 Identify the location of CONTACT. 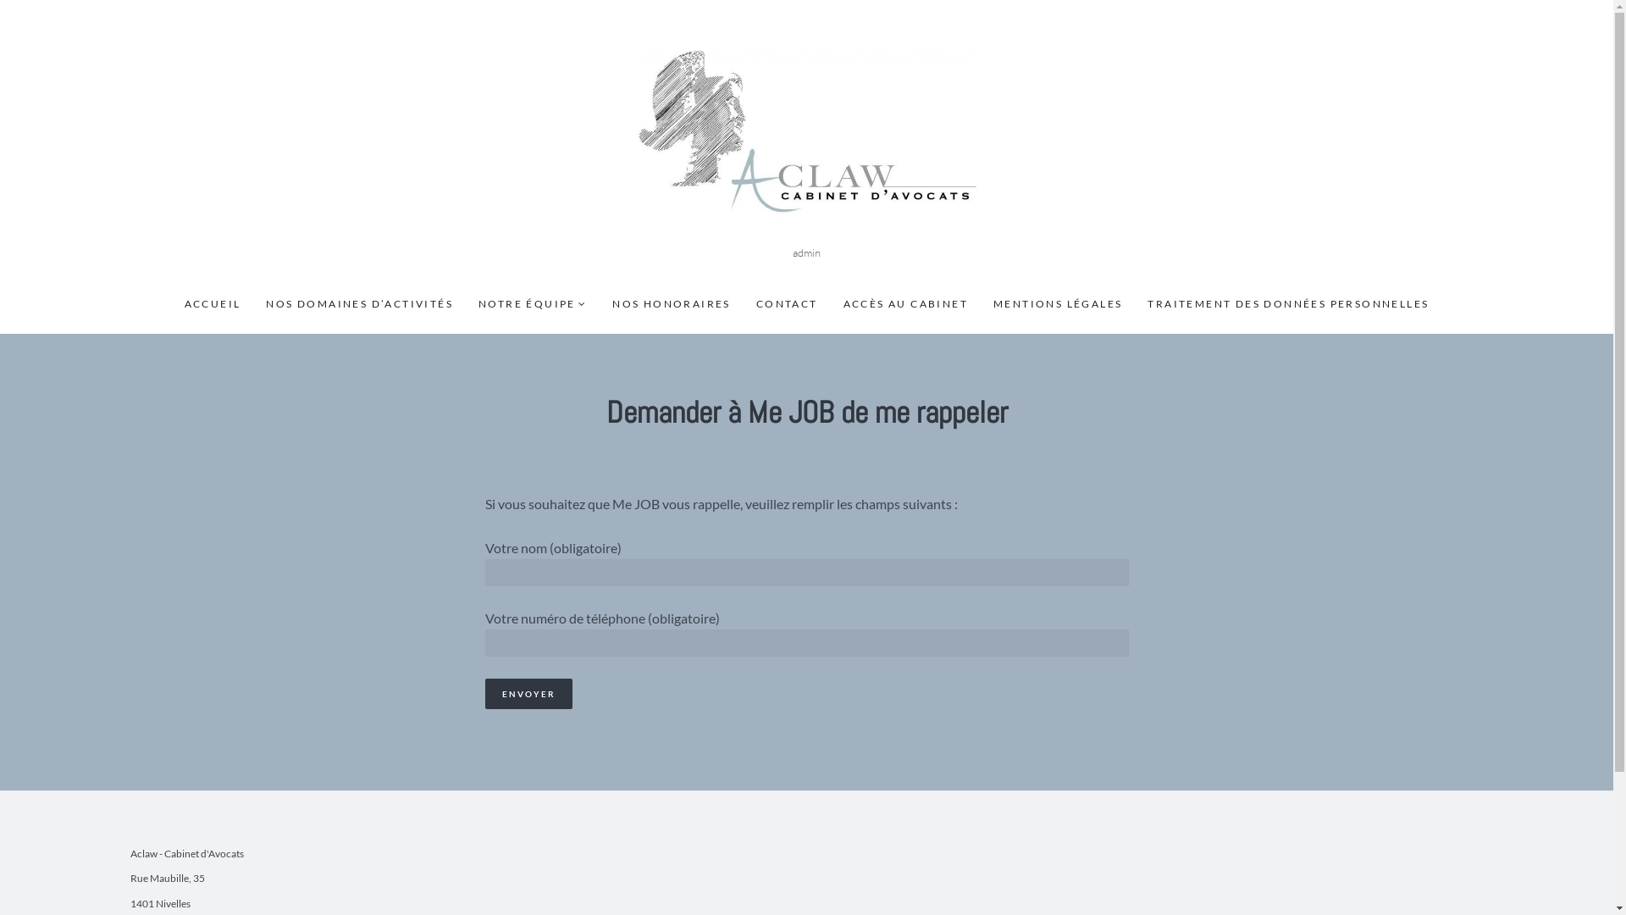
(788, 304).